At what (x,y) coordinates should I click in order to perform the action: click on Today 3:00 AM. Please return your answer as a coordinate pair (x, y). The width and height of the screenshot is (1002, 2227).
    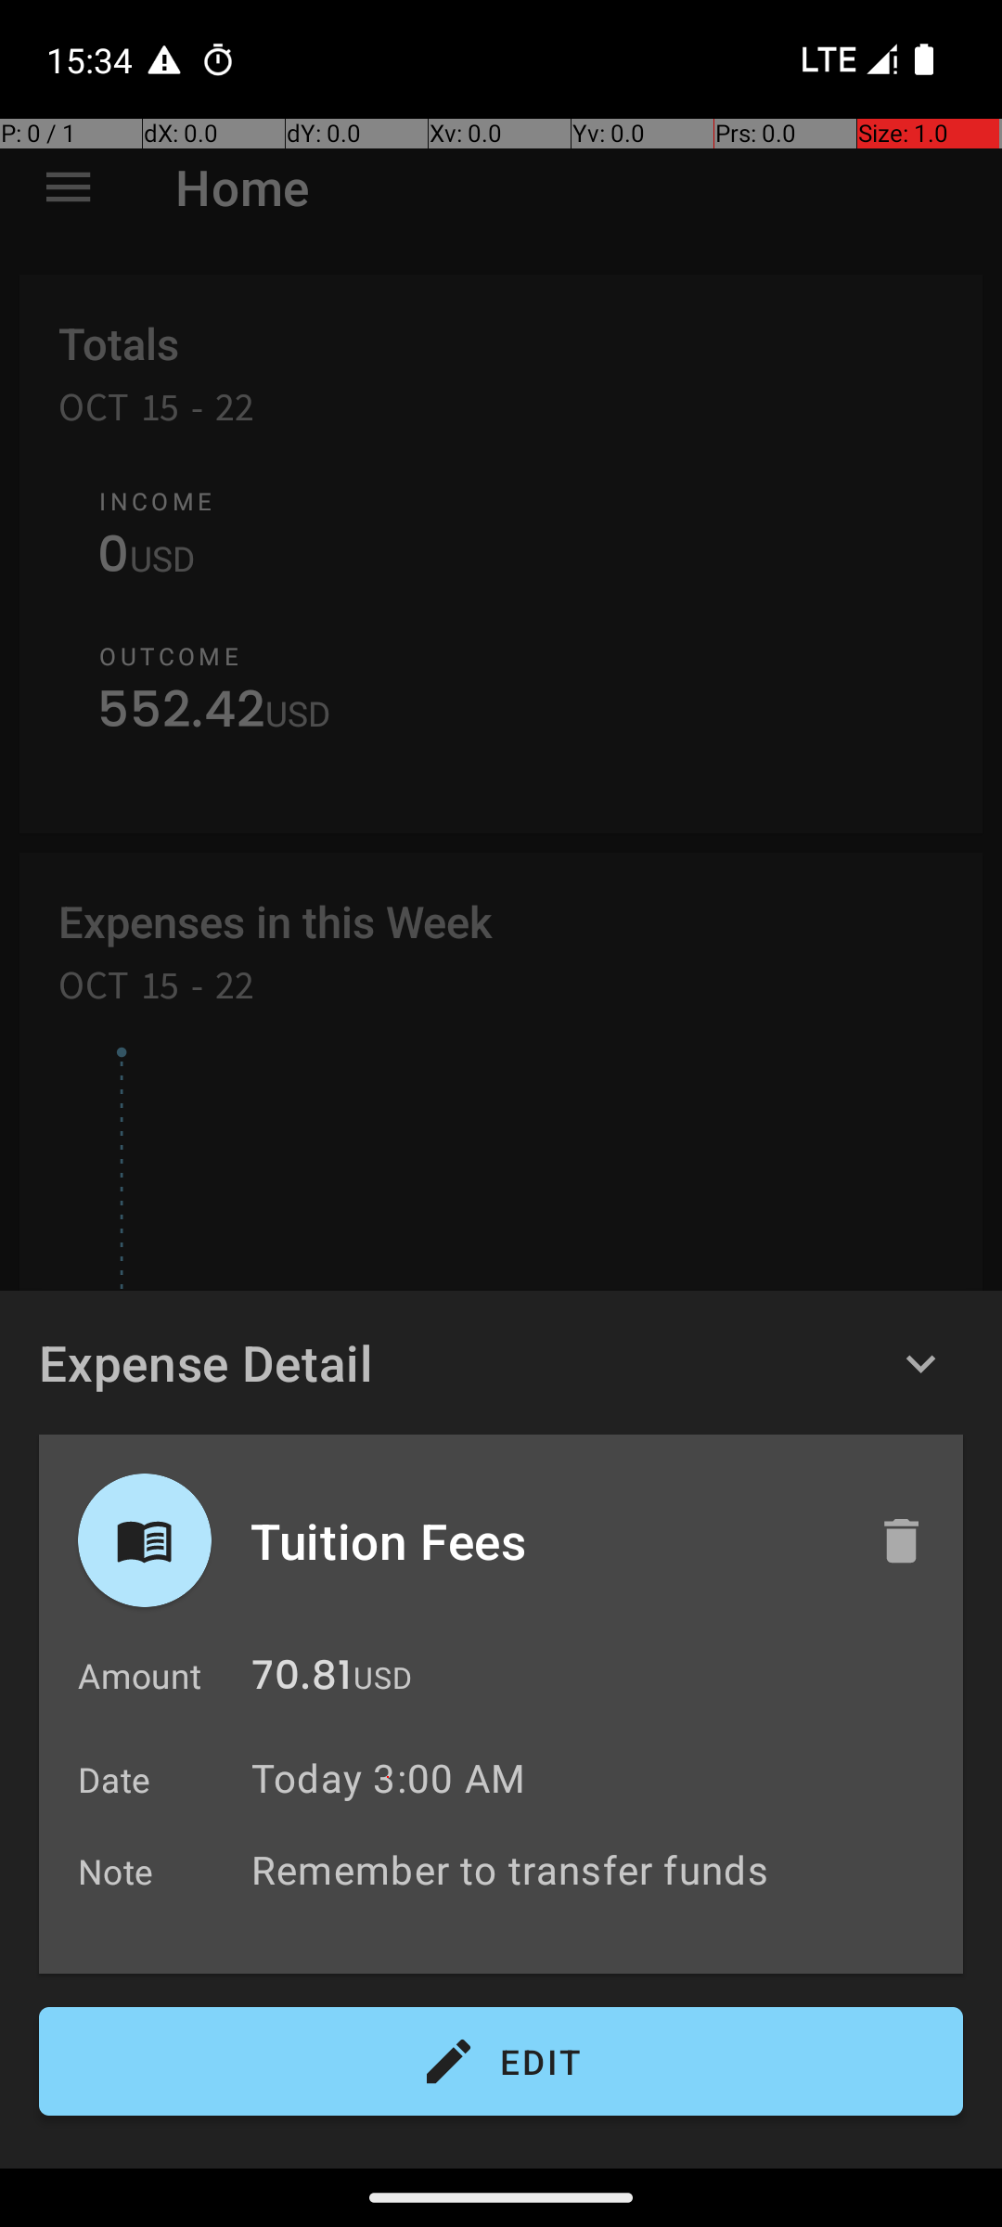
    Looking at the image, I should click on (388, 1778).